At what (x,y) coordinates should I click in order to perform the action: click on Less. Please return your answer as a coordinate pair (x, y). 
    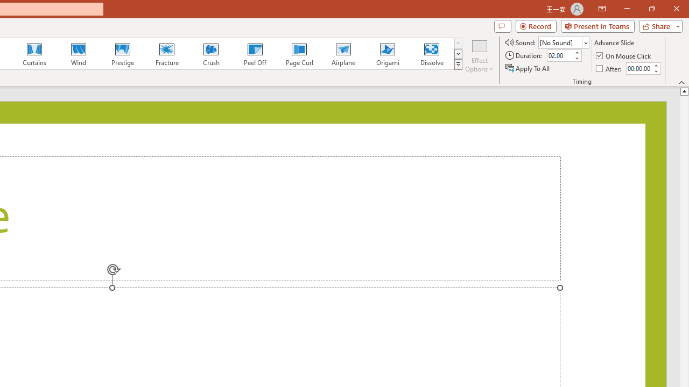
    Looking at the image, I should click on (656, 71).